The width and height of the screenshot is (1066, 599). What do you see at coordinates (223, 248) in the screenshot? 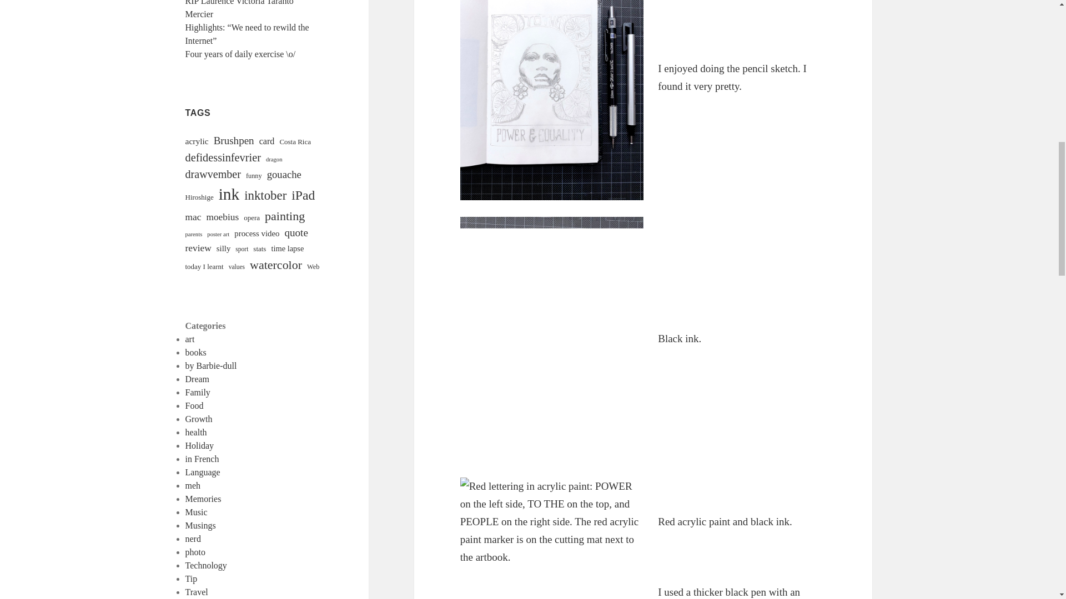
I see `silly` at bounding box center [223, 248].